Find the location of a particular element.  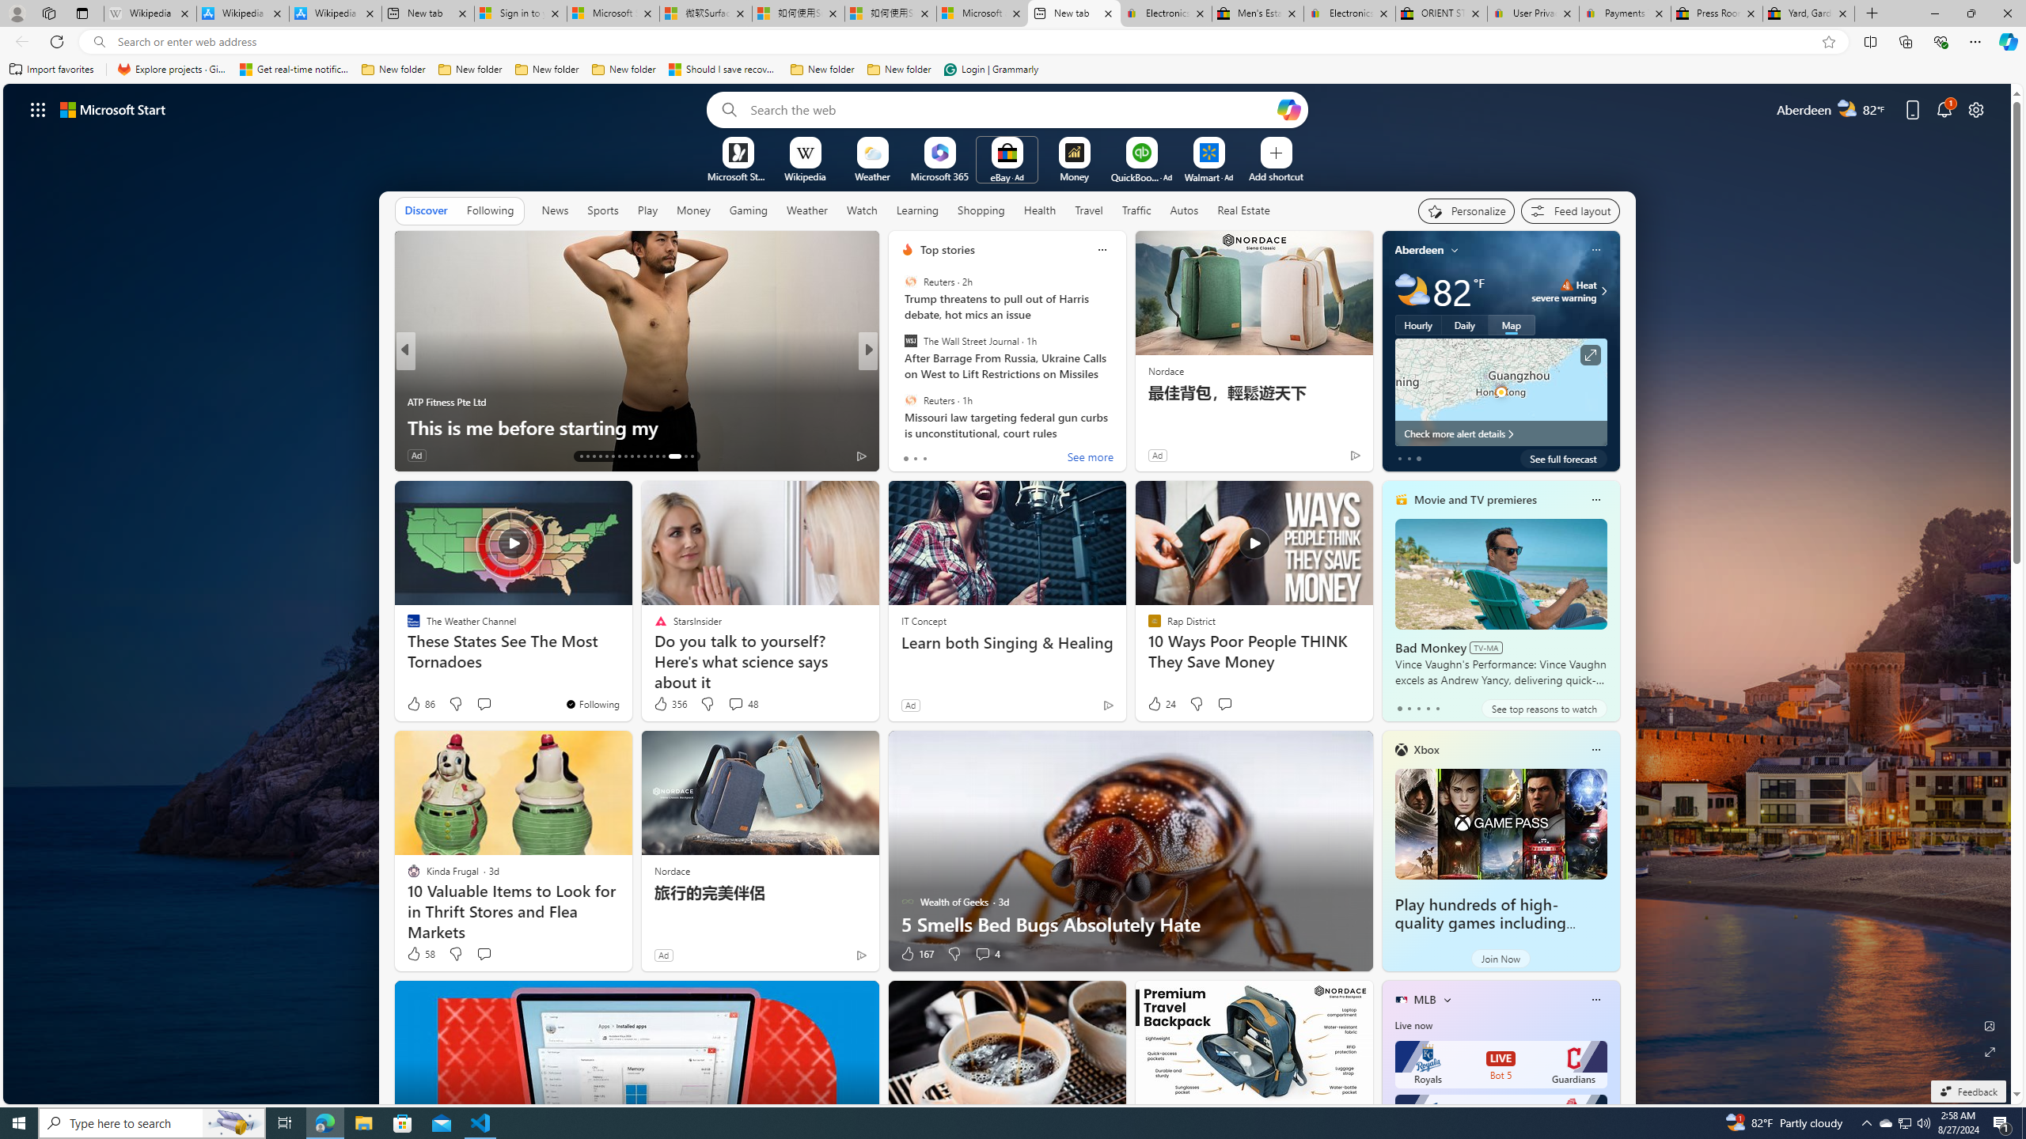

AutomationID: backgroundImagePicture is located at coordinates (1008, 593).